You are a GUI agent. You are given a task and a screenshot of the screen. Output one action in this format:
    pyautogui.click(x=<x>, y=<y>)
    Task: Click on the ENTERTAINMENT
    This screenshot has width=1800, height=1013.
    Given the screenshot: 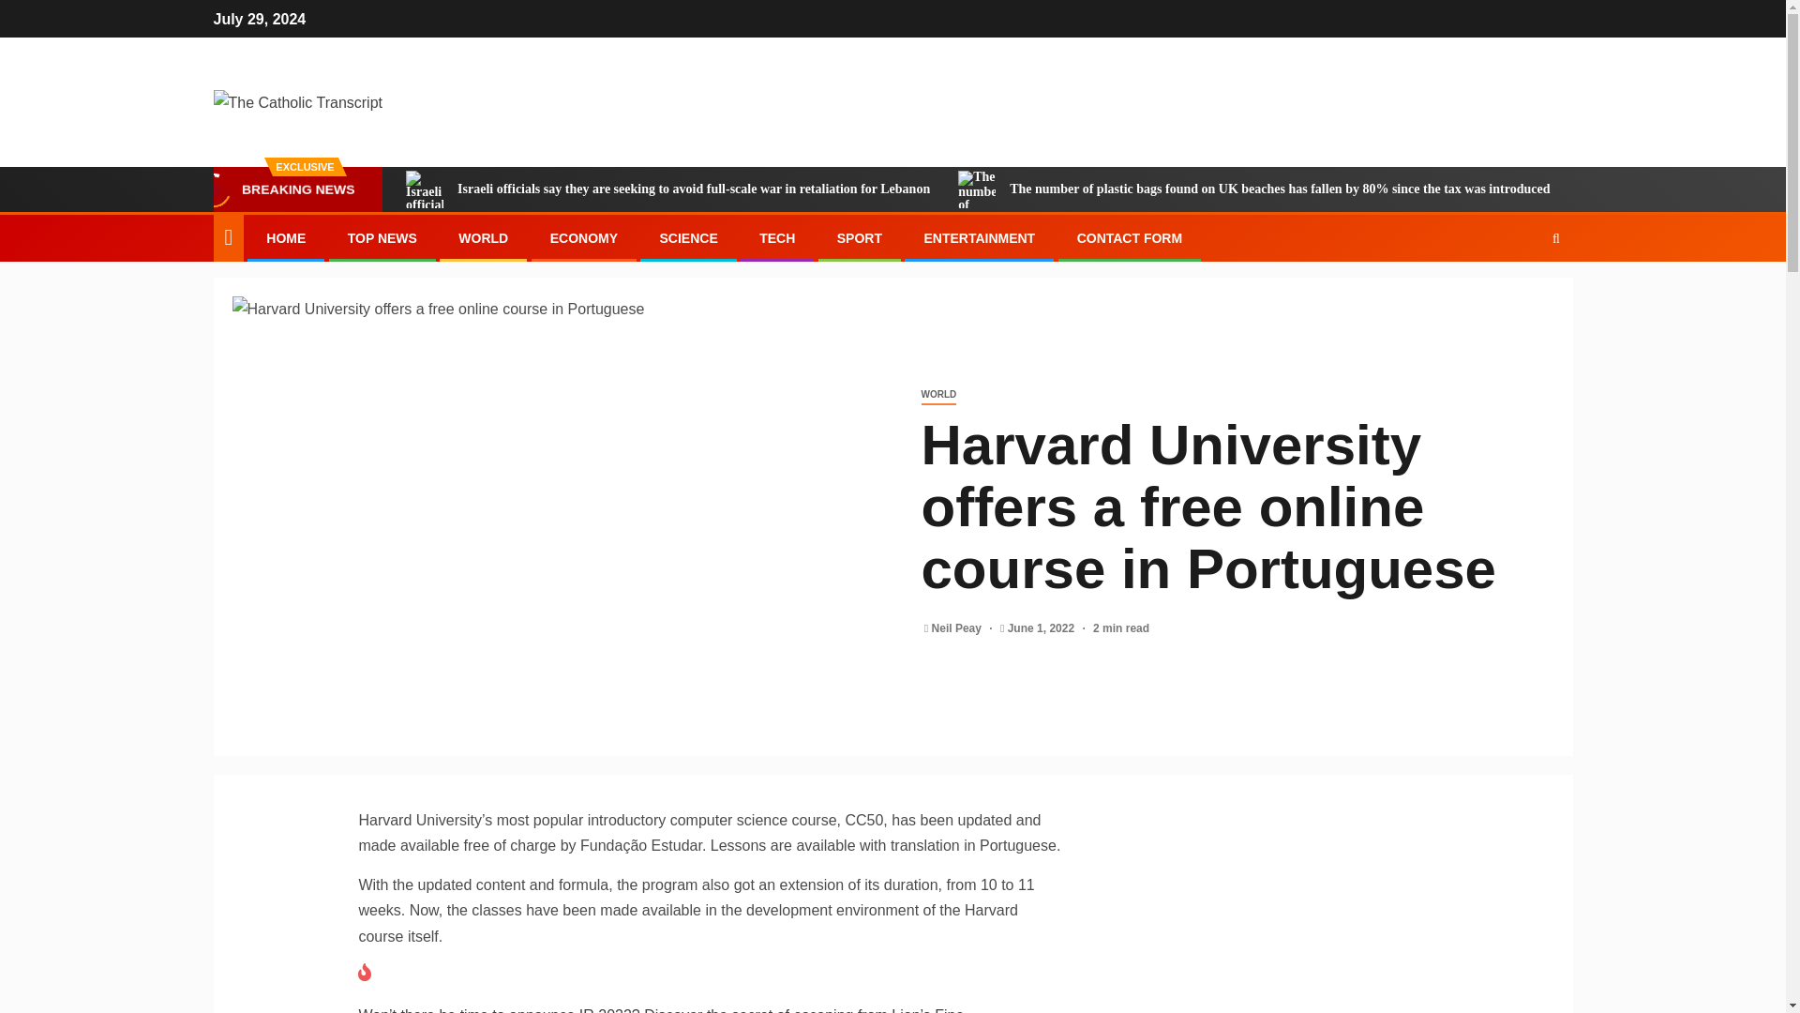 What is the action you would take?
    pyautogui.click(x=979, y=238)
    